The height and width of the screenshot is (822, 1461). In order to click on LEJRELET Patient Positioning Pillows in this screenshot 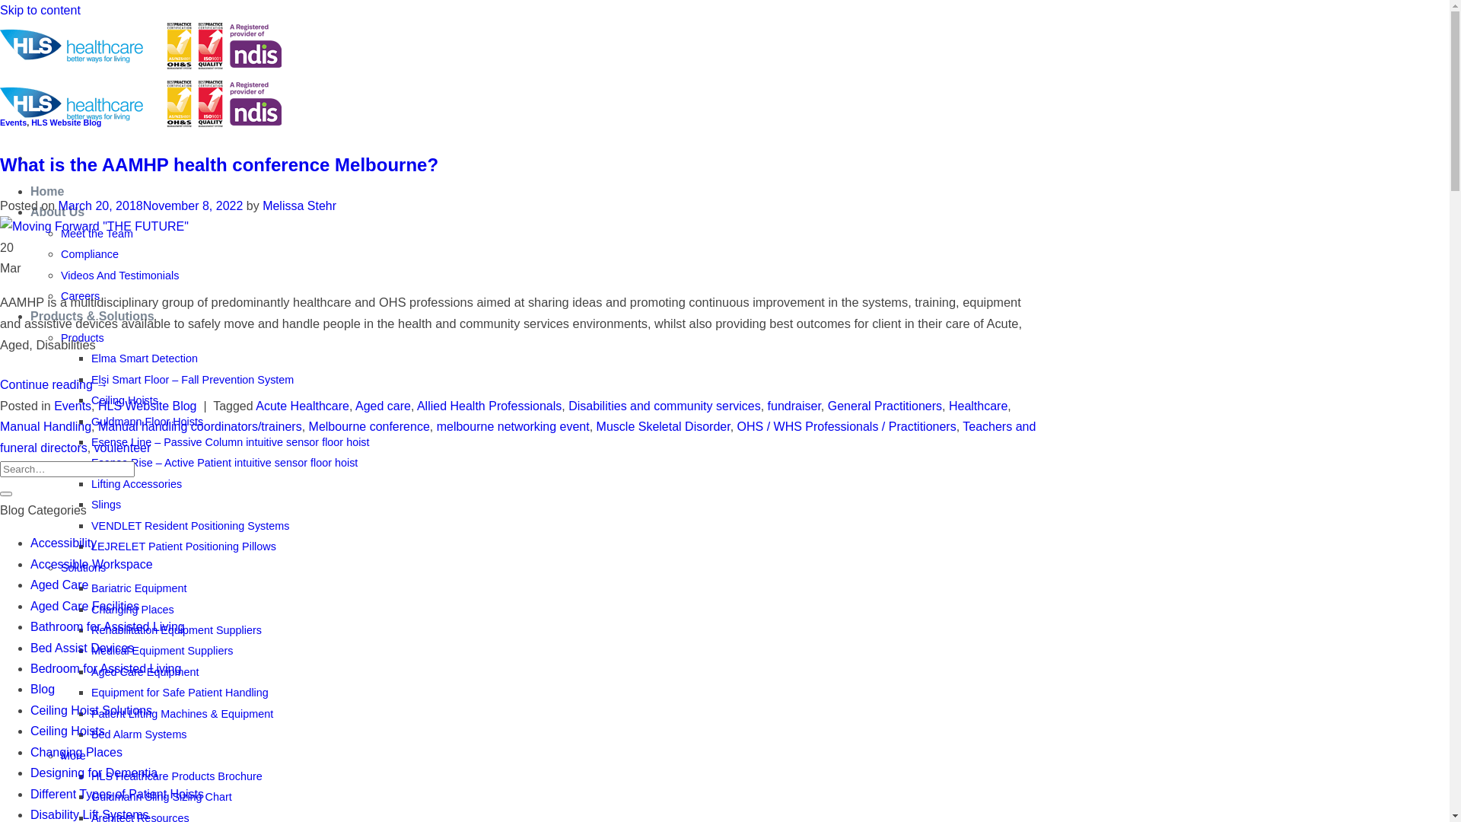, I will do `click(184, 546)`.